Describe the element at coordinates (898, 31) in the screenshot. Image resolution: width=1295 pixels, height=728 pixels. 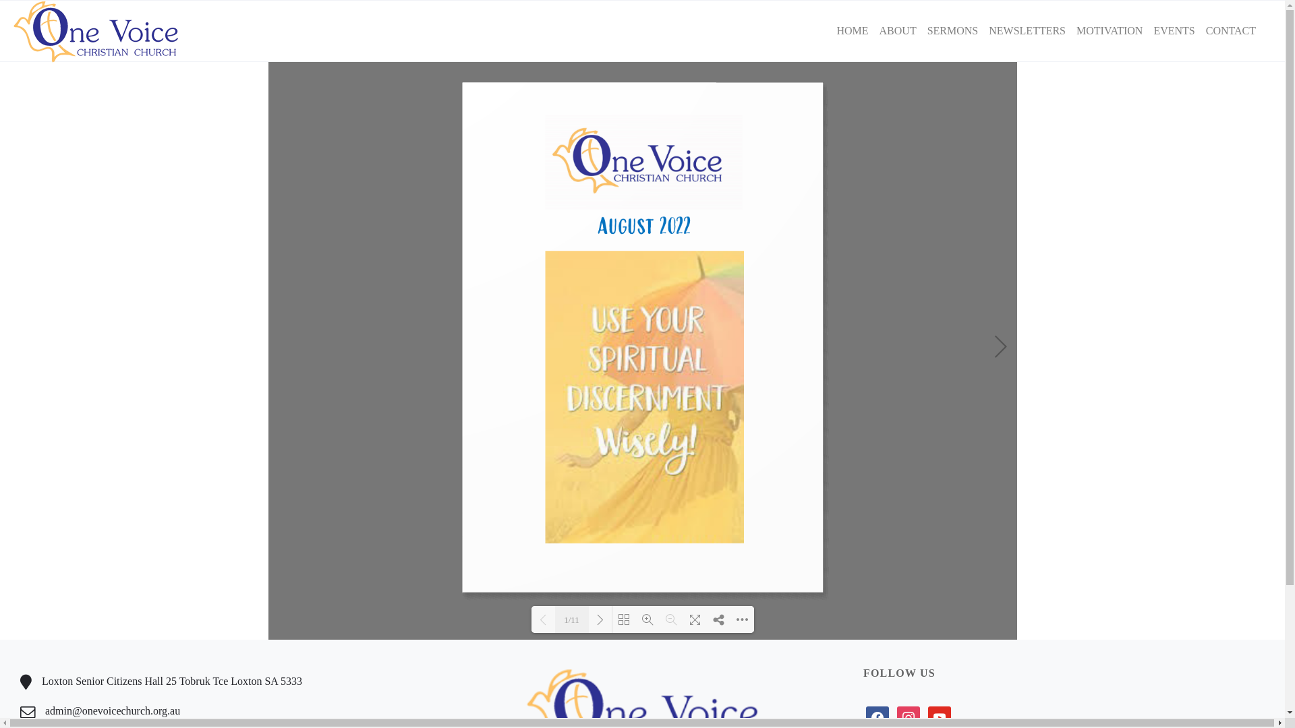
I see `ABOUT` at that location.